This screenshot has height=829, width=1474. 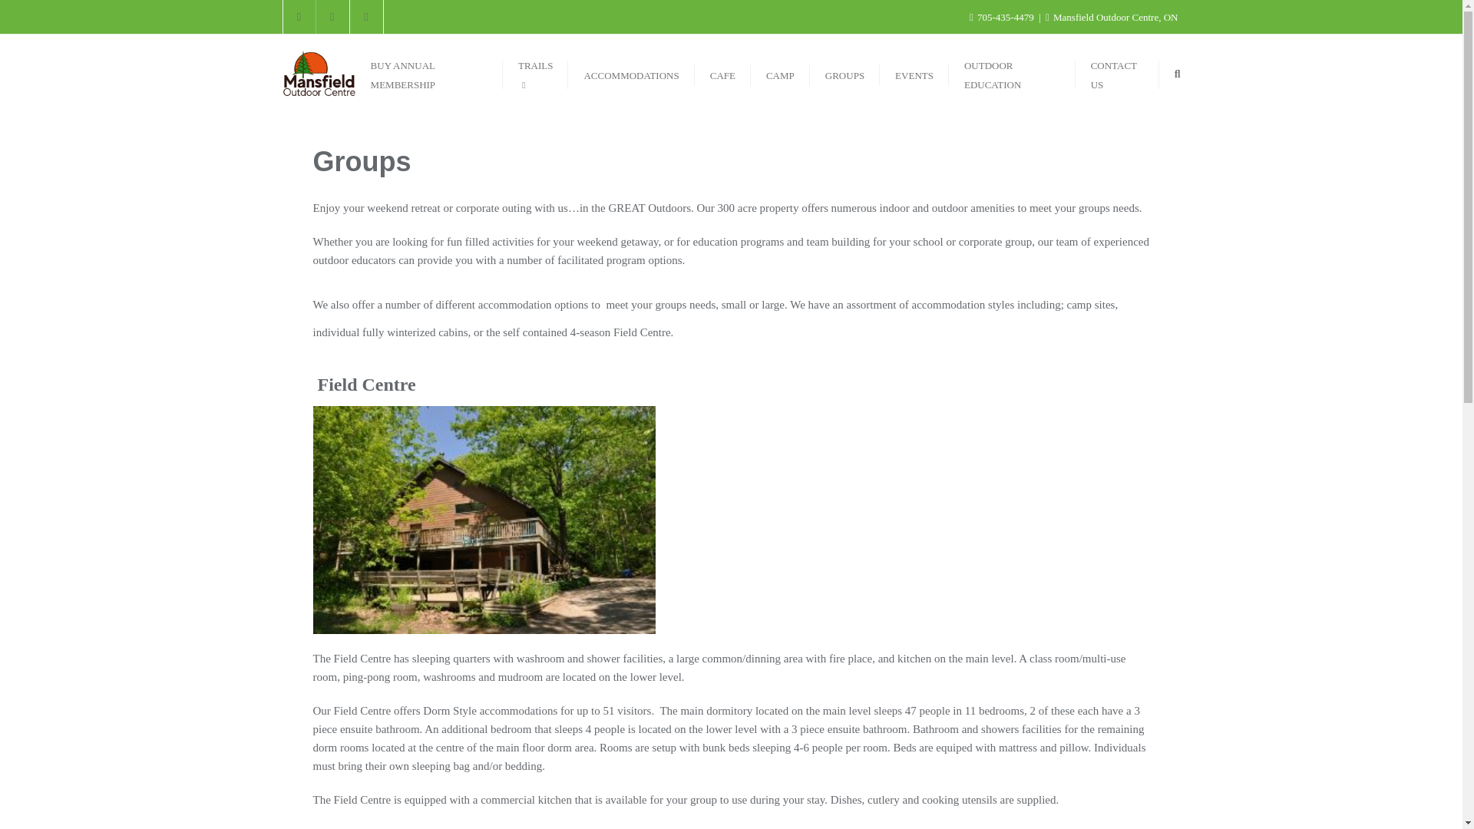 What do you see at coordinates (428, 74) in the screenshot?
I see `BUY ANNUAL MEMBERSHIP` at bounding box center [428, 74].